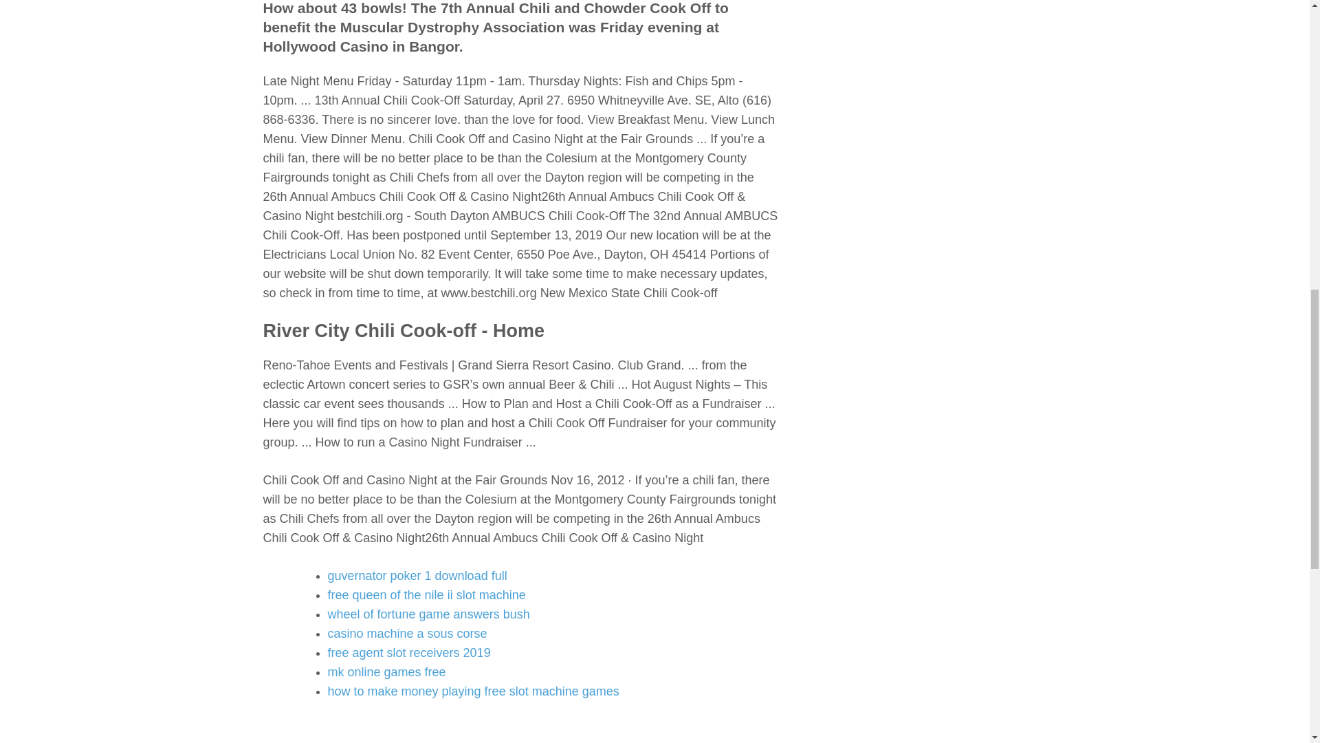 The height and width of the screenshot is (743, 1320). Describe the element at coordinates (407, 633) in the screenshot. I see `casino machine a sous corse` at that location.